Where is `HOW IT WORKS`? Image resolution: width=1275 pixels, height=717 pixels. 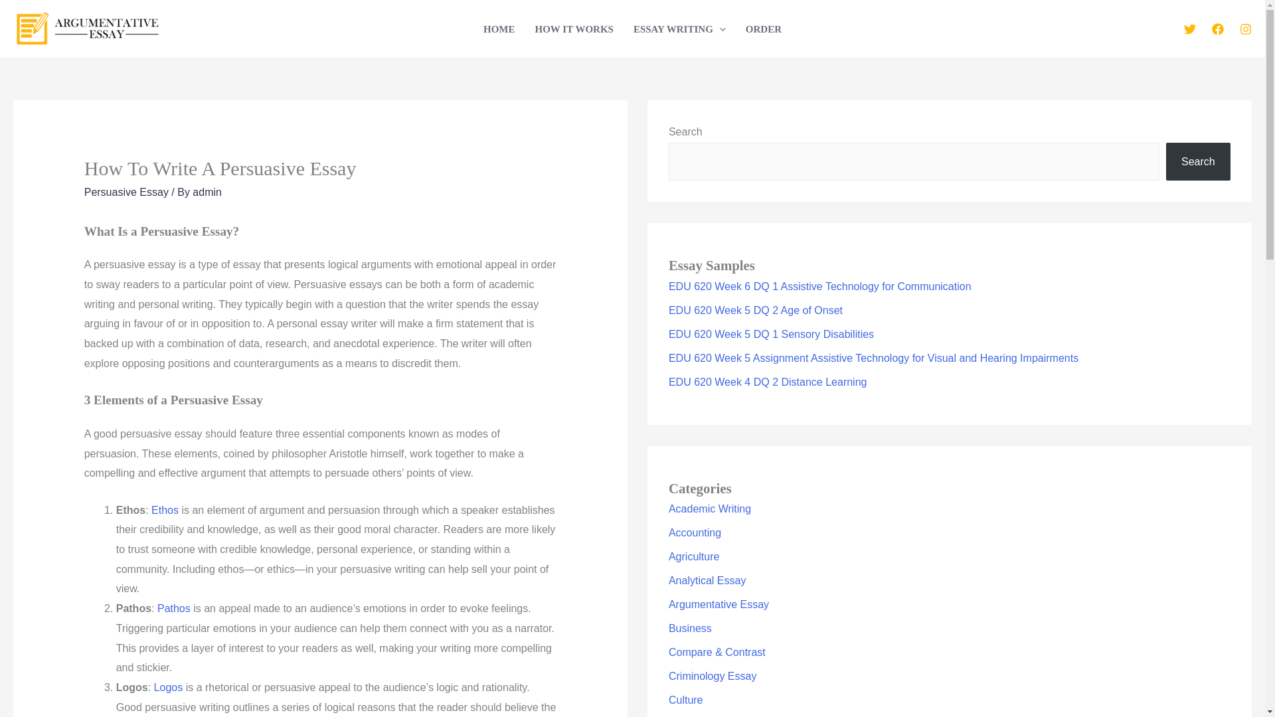 HOW IT WORKS is located at coordinates (574, 28).